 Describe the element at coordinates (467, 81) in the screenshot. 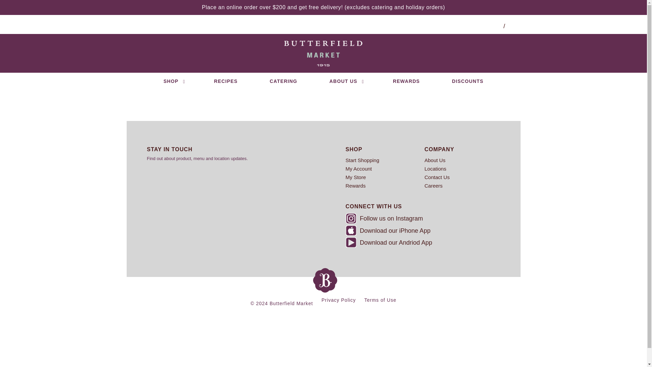

I see `DISCOUNTS` at that location.